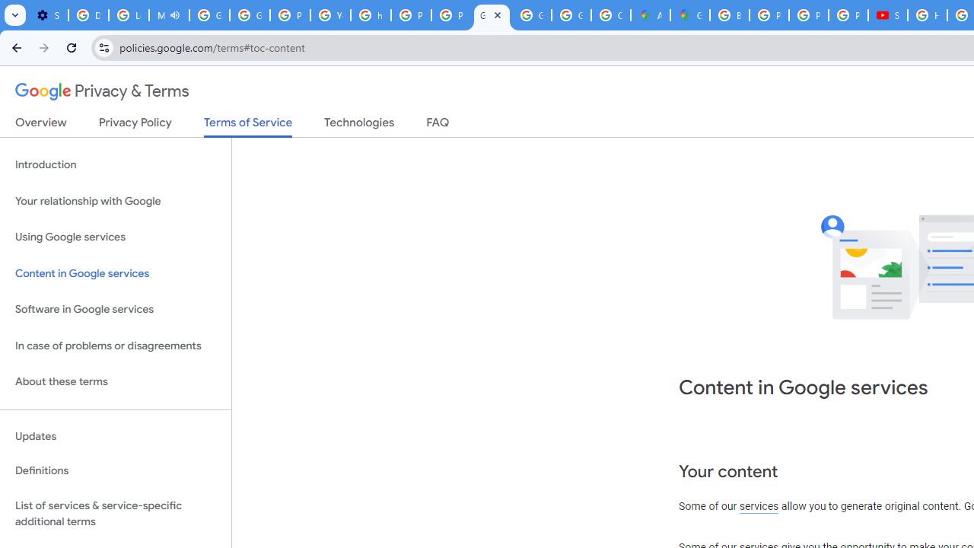 The width and height of the screenshot is (974, 548). I want to click on Subscriptions - YouTube, so click(887, 15).